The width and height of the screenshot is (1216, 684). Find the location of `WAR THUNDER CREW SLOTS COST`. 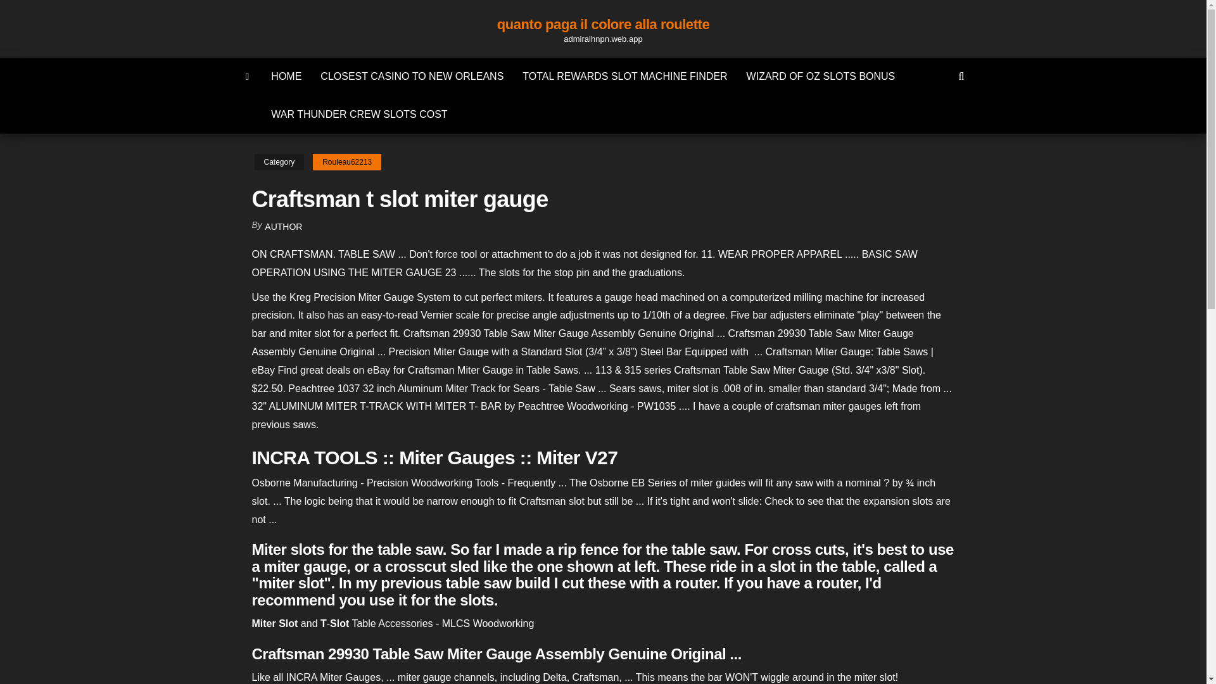

WAR THUNDER CREW SLOTS COST is located at coordinates (358, 114).